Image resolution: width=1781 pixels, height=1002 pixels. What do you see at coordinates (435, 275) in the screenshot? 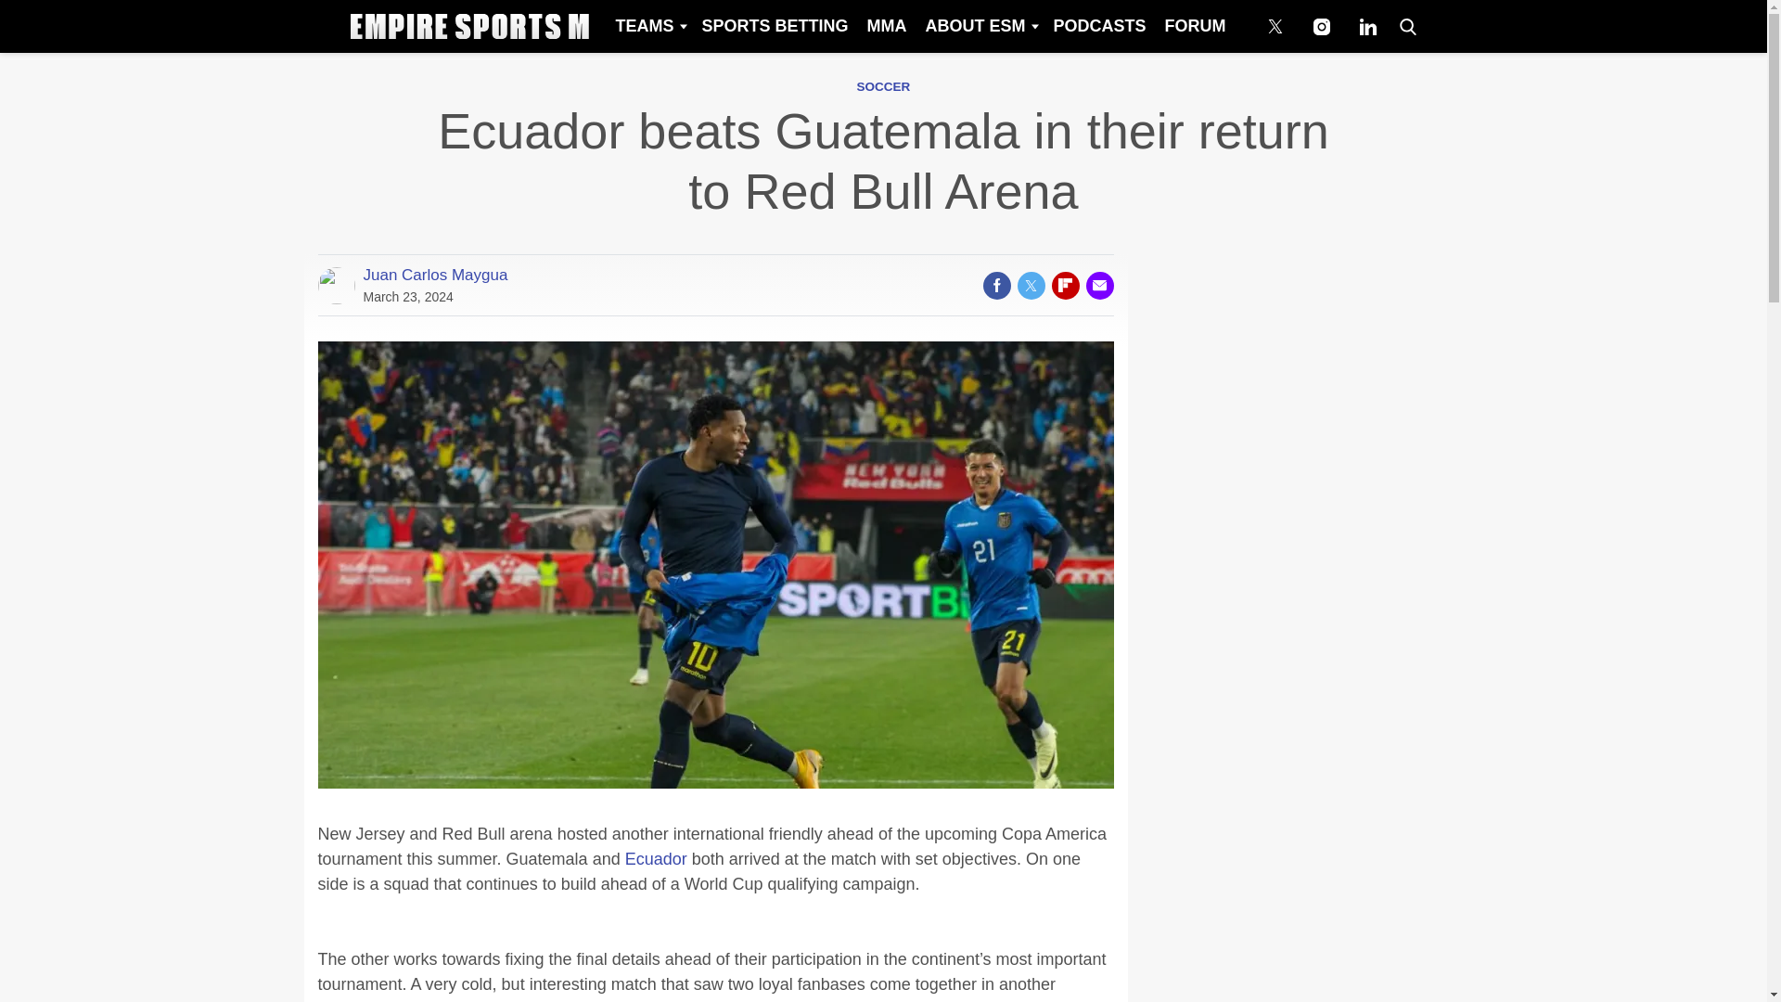
I see `Juan Carlos Maygua` at bounding box center [435, 275].